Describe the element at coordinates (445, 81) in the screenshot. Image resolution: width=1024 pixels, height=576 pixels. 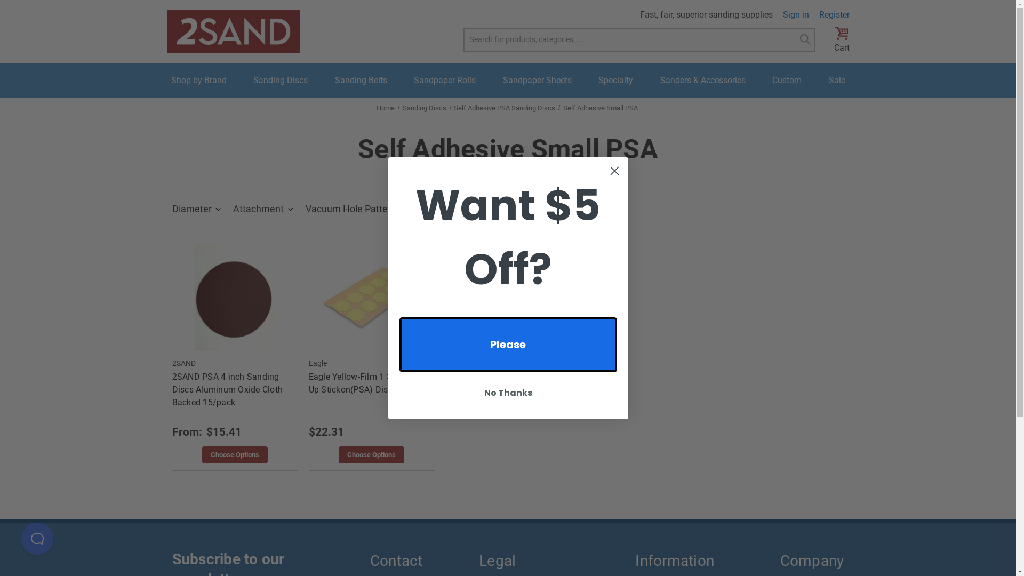
I see `Sandpaper Rolls` at that location.